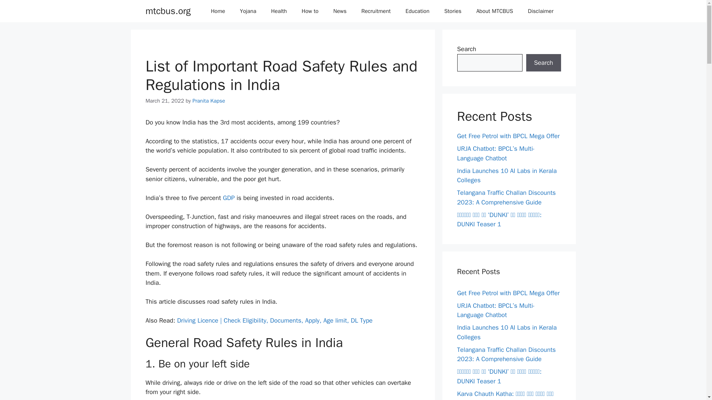 The height and width of the screenshot is (400, 712). Describe the element at coordinates (376, 11) in the screenshot. I see `Recruitment` at that location.